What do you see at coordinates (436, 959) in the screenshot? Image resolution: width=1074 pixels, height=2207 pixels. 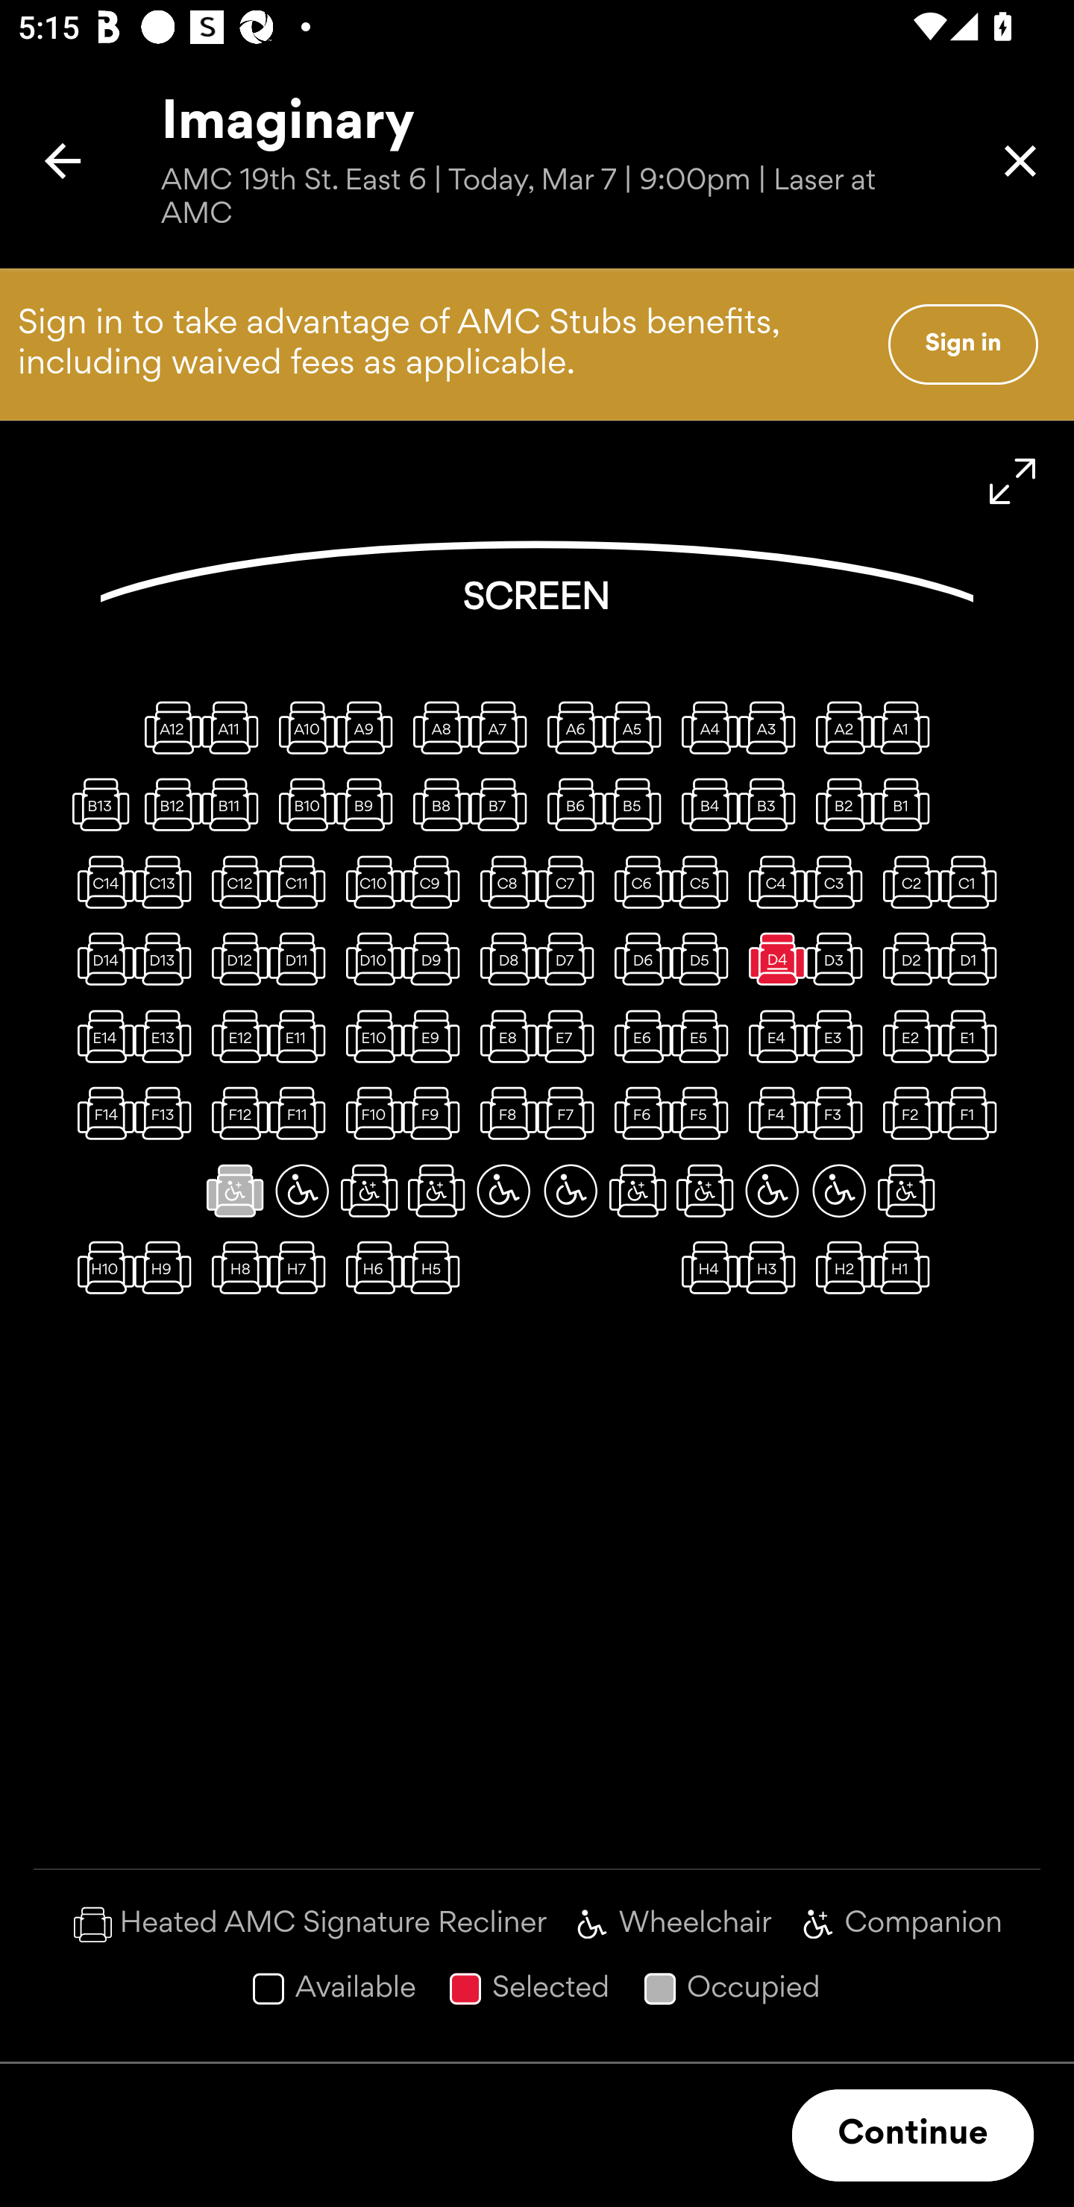 I see `D9, Regular seat, available` at bounding box center [436, 959].